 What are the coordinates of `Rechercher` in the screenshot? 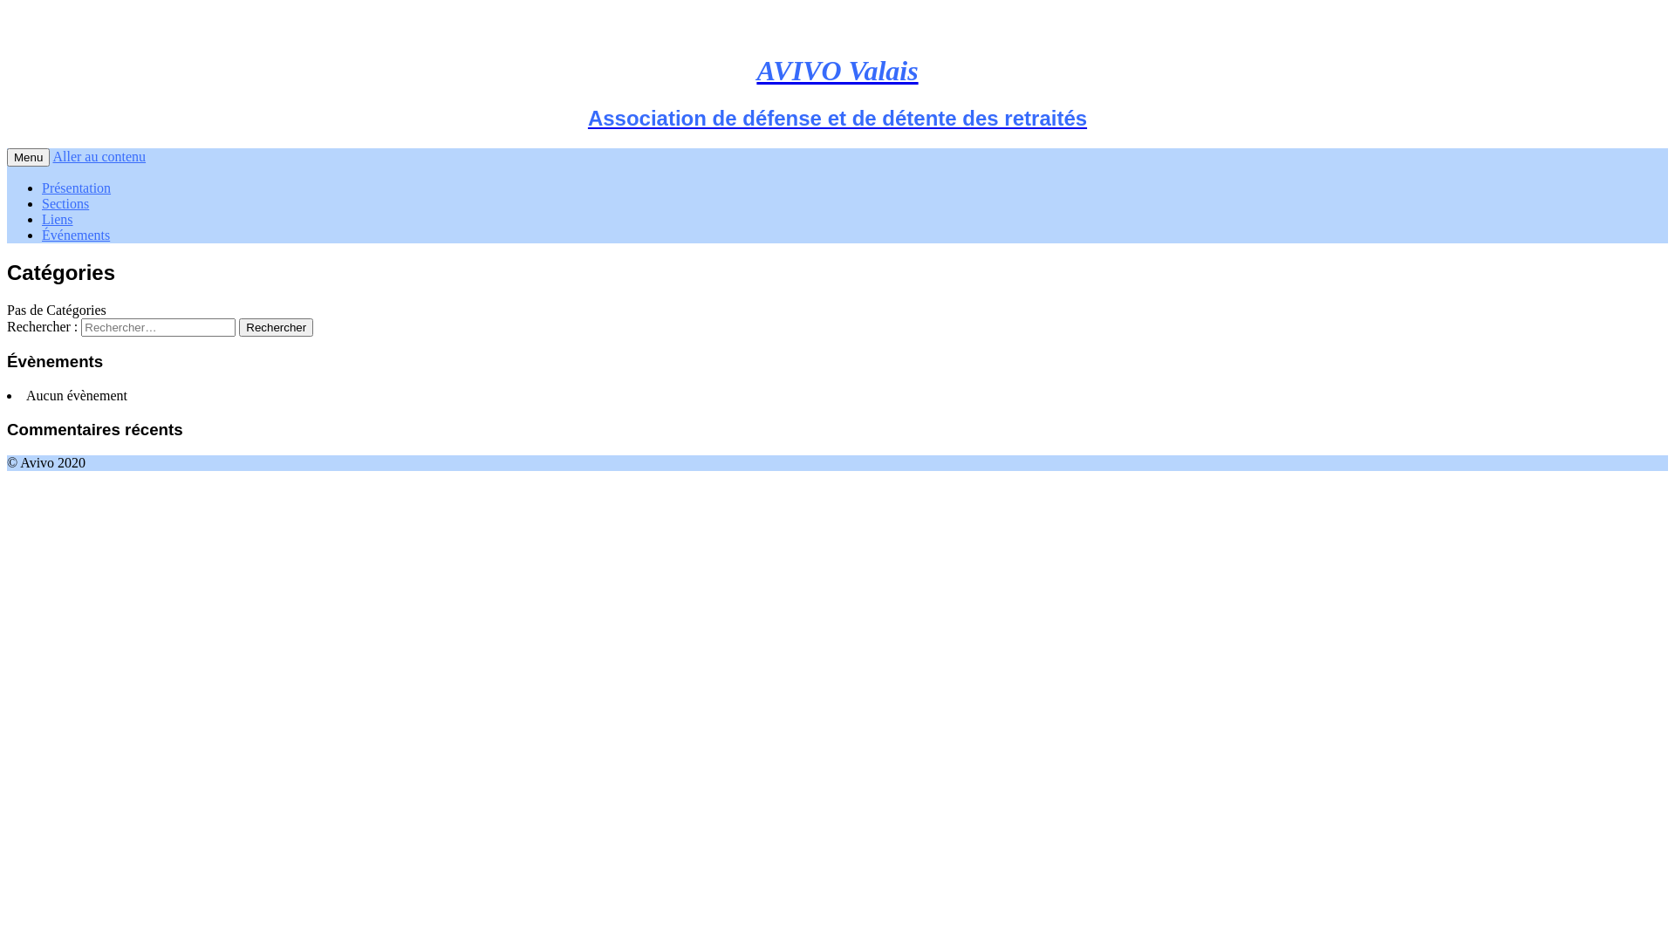 It's located at (276, 328).